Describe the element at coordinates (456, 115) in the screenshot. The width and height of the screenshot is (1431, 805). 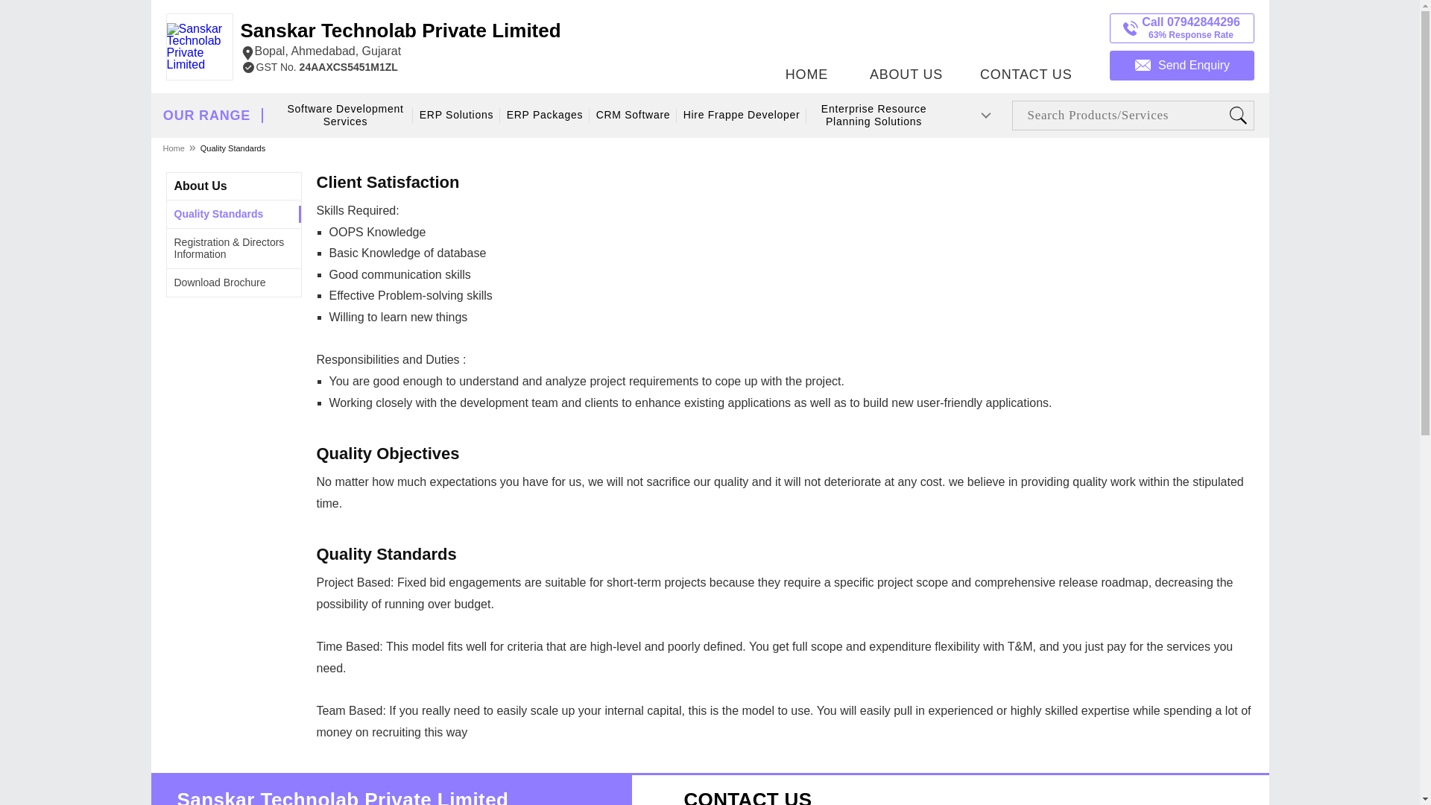
I see `ERP Solutions` at that location.